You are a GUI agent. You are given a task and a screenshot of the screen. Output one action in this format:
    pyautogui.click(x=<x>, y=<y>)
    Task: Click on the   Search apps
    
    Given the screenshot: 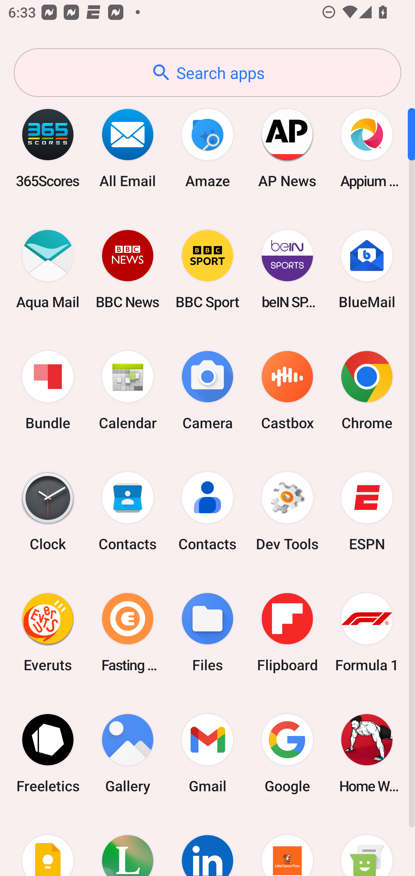 What is the action you would take?
    pyautogui.click(x=207, y=73)
    